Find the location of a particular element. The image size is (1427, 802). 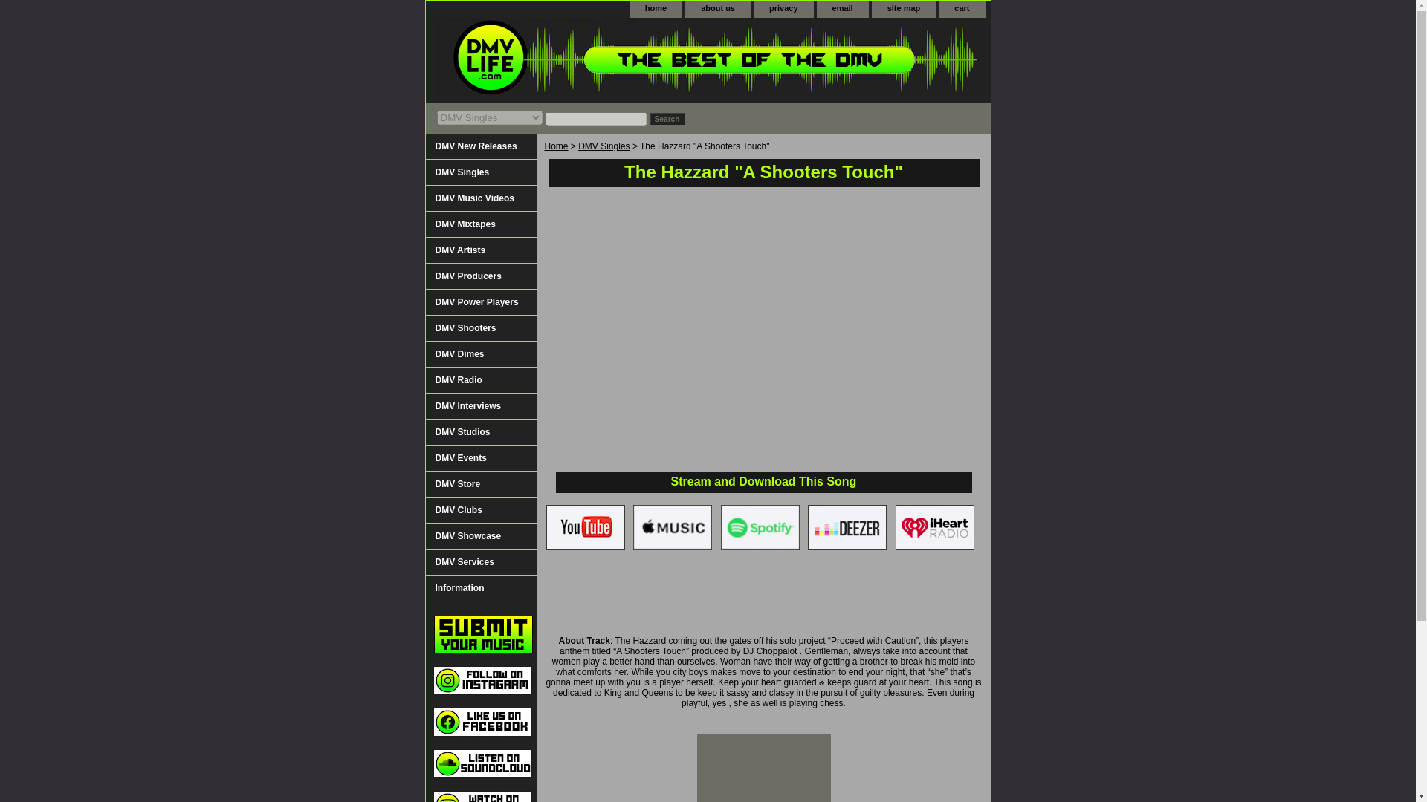

DMV Showcase is located at coordinates (480, 536).